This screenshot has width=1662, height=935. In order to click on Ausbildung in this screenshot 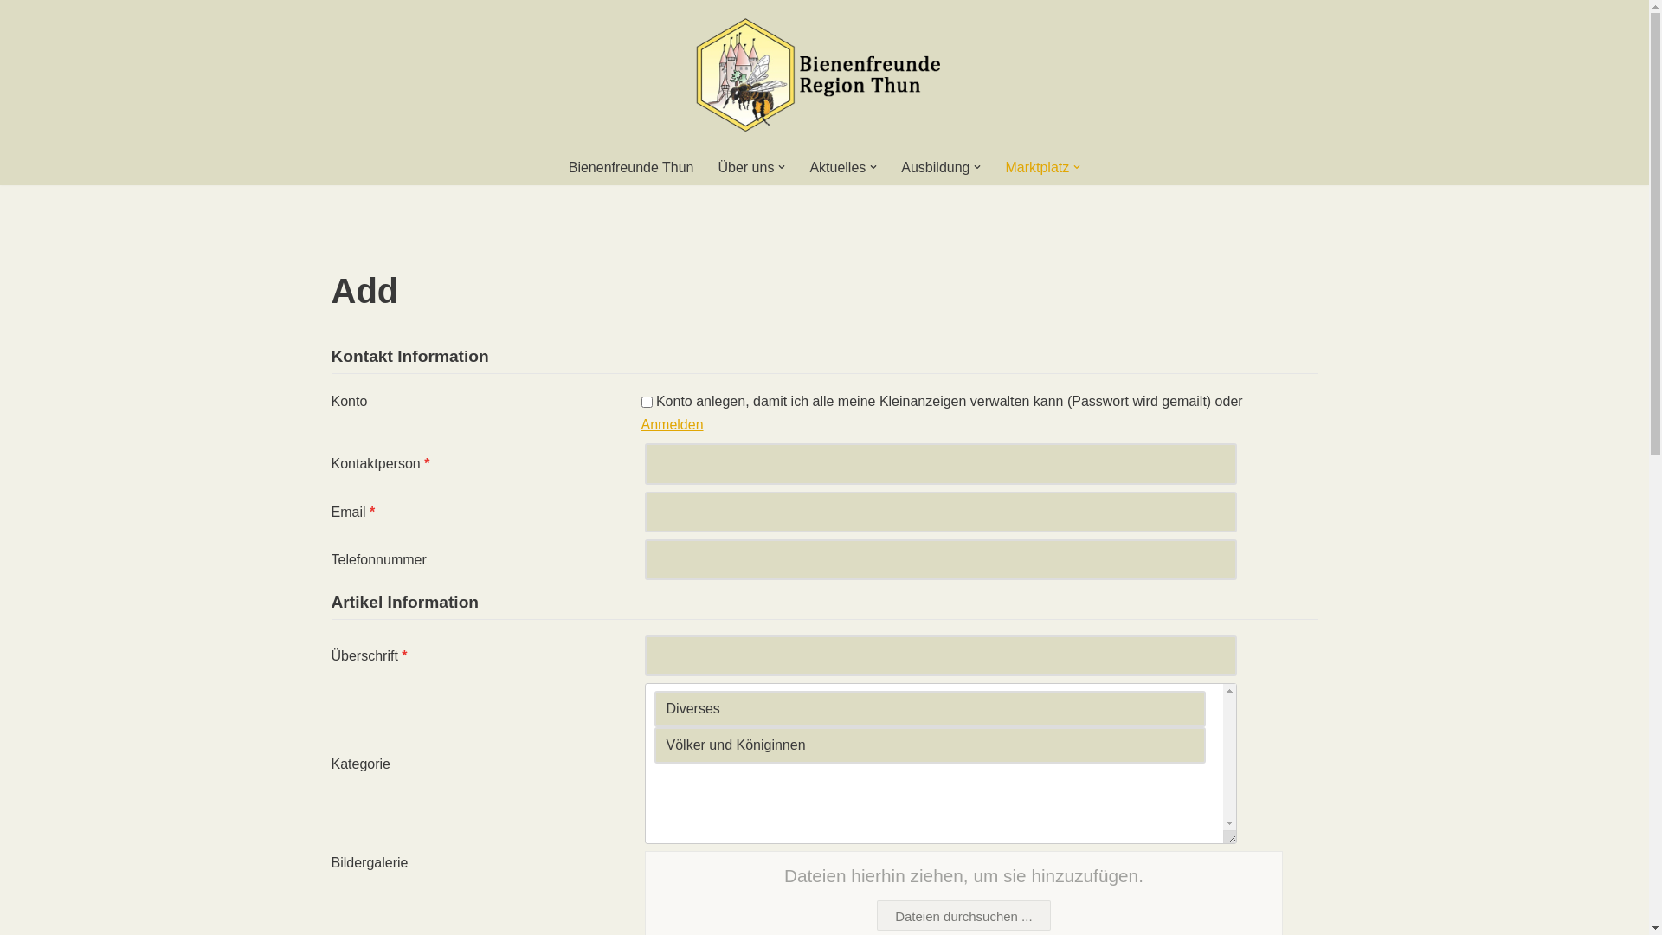, I will do `click(935, 168)`.